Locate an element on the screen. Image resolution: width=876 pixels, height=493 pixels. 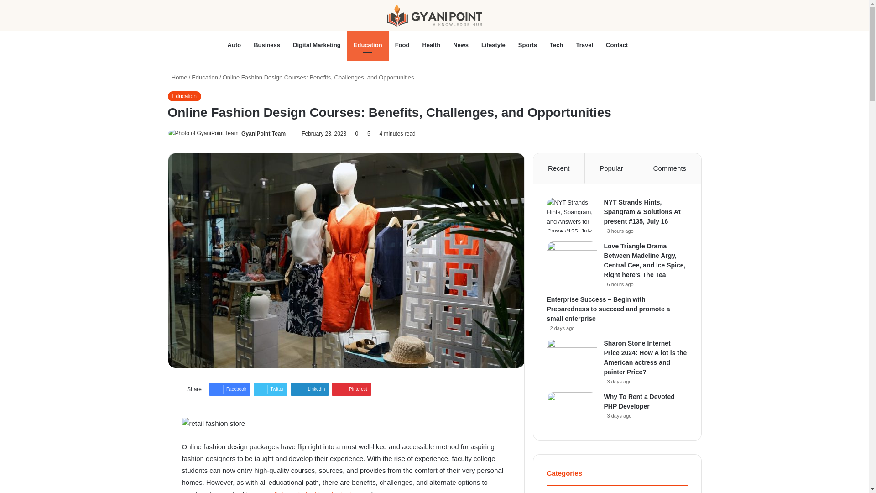
Health is located at coordinates (431, 45).